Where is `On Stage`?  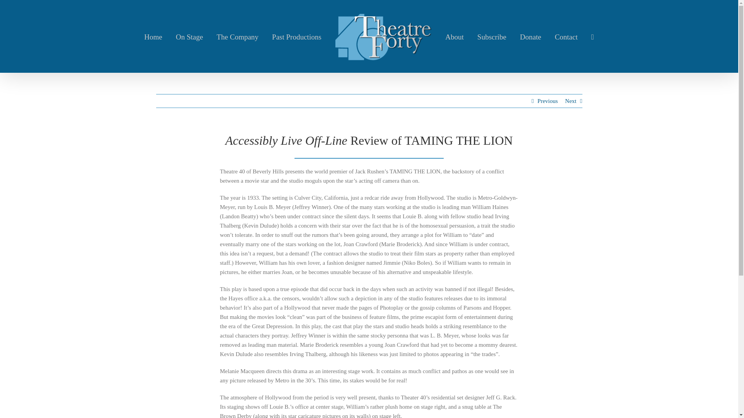 On Stage is located at coordinates (189, 36).